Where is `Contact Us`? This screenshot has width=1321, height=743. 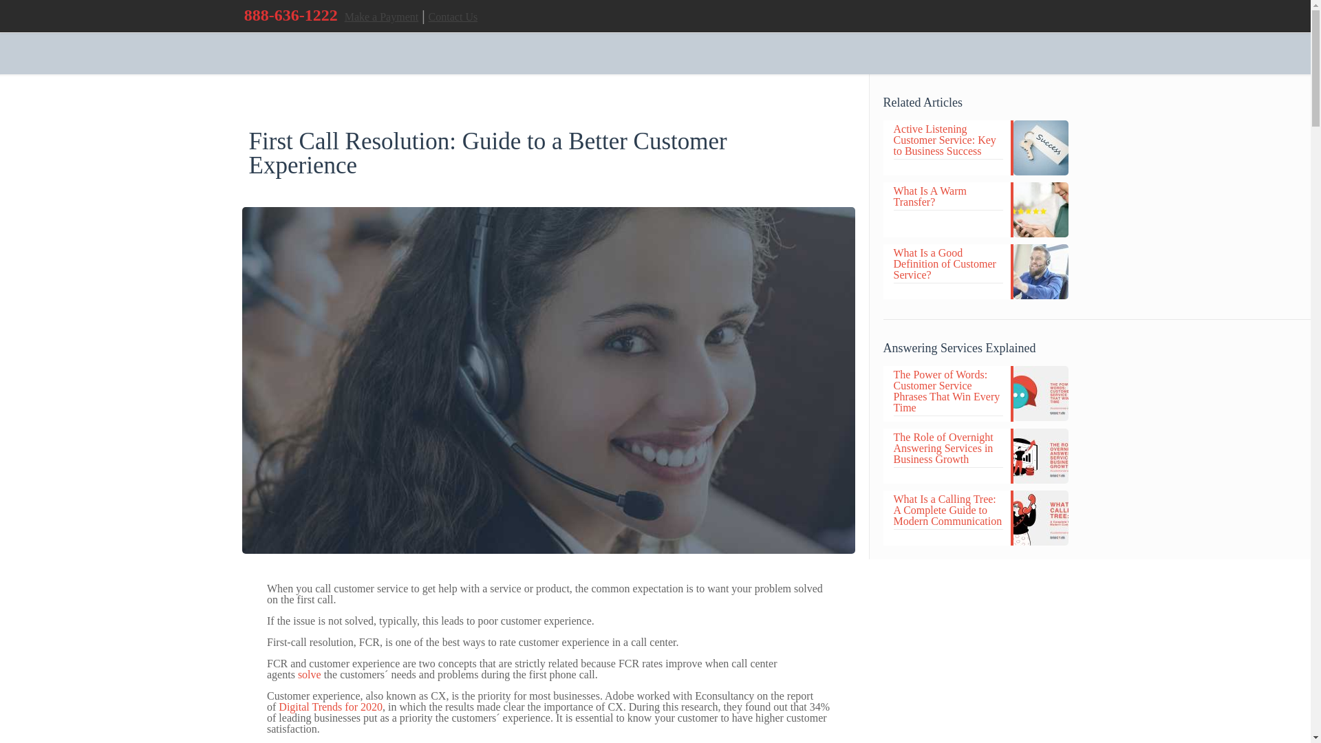 Contact Us is located at coordinates (453, 17).